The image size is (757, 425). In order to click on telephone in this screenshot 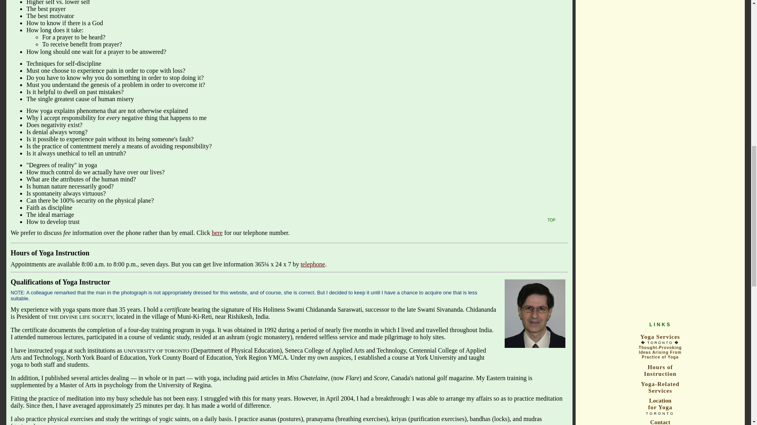, I will do `click(312, 264)`.